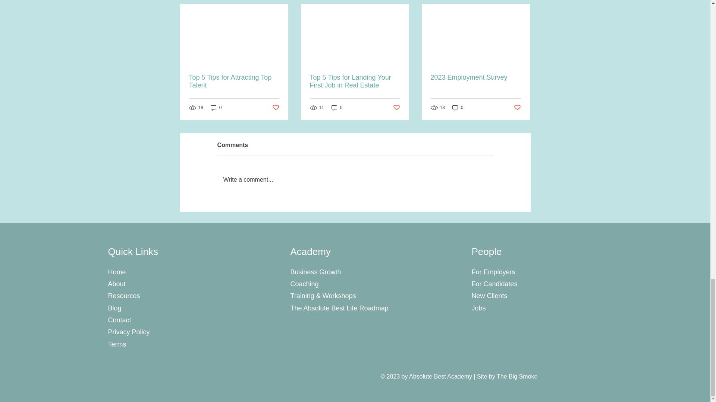 The image size is (716, 402). Describe the element at coordinates (117, 284) in the screenshot. I see `About` at that location.